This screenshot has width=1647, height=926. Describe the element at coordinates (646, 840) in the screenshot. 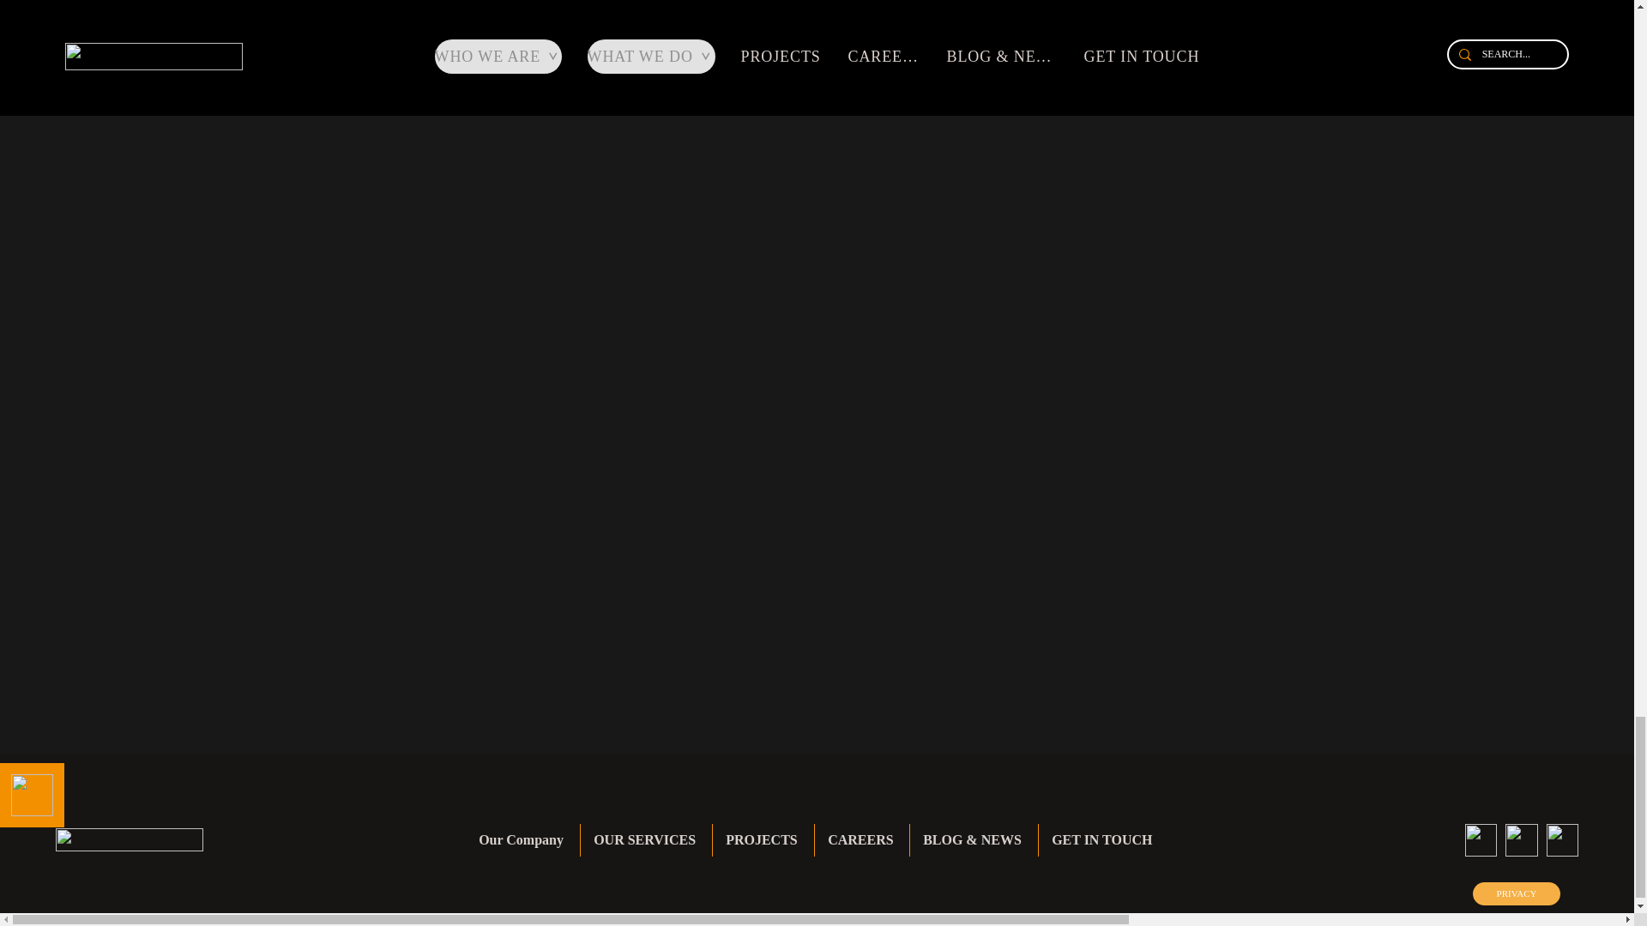

I see `OUR SERVICES` at that location.